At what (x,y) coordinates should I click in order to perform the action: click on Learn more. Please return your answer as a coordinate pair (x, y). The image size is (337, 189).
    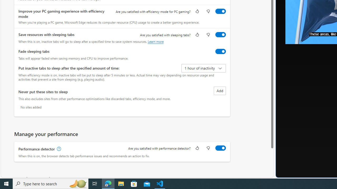
    Looking at the image, I should click on (156, 41).